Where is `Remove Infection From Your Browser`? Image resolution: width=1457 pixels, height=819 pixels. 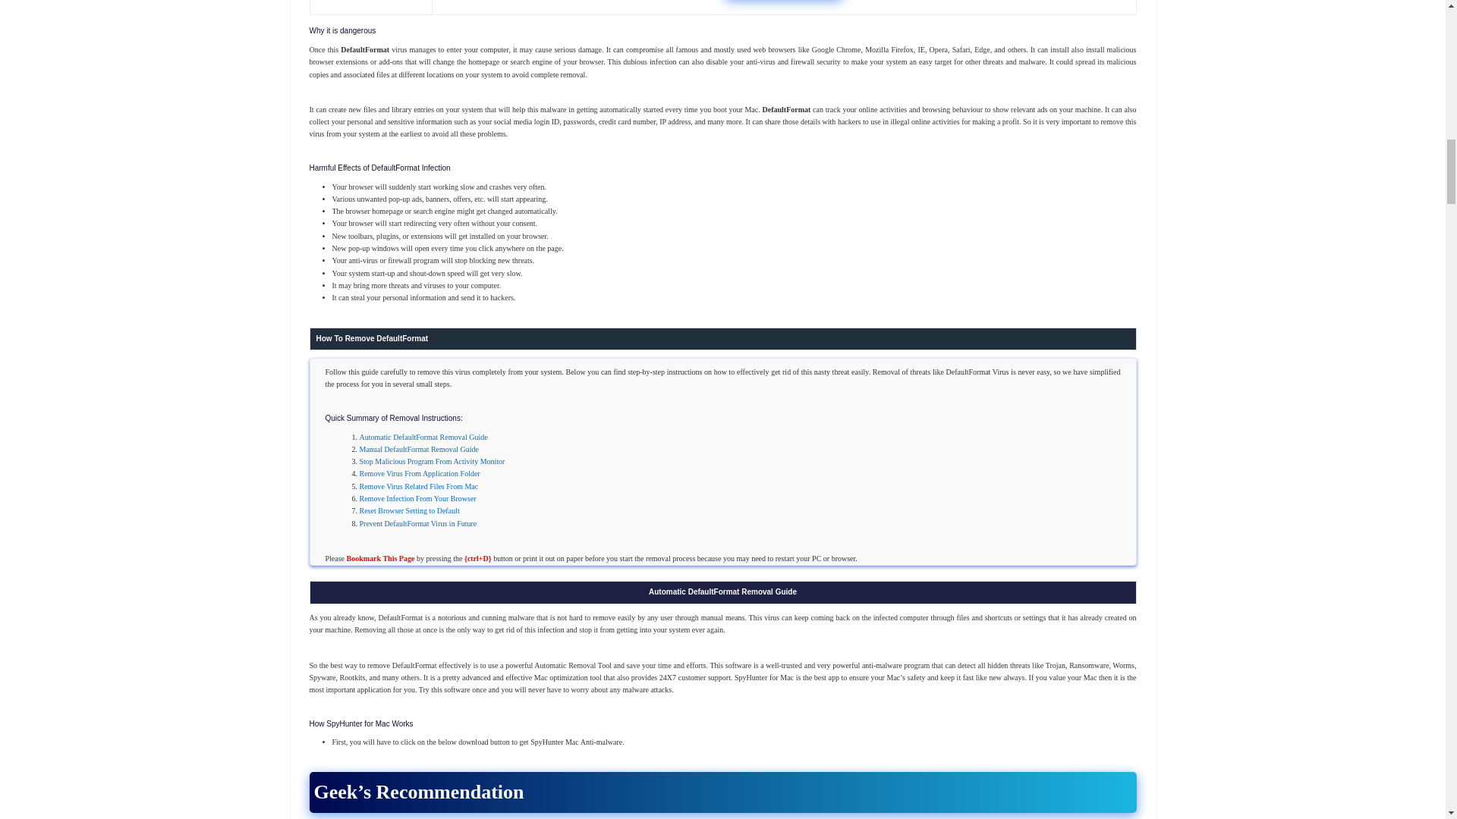
Remove Infection From Your Browser is located at coordinates (417, 499).